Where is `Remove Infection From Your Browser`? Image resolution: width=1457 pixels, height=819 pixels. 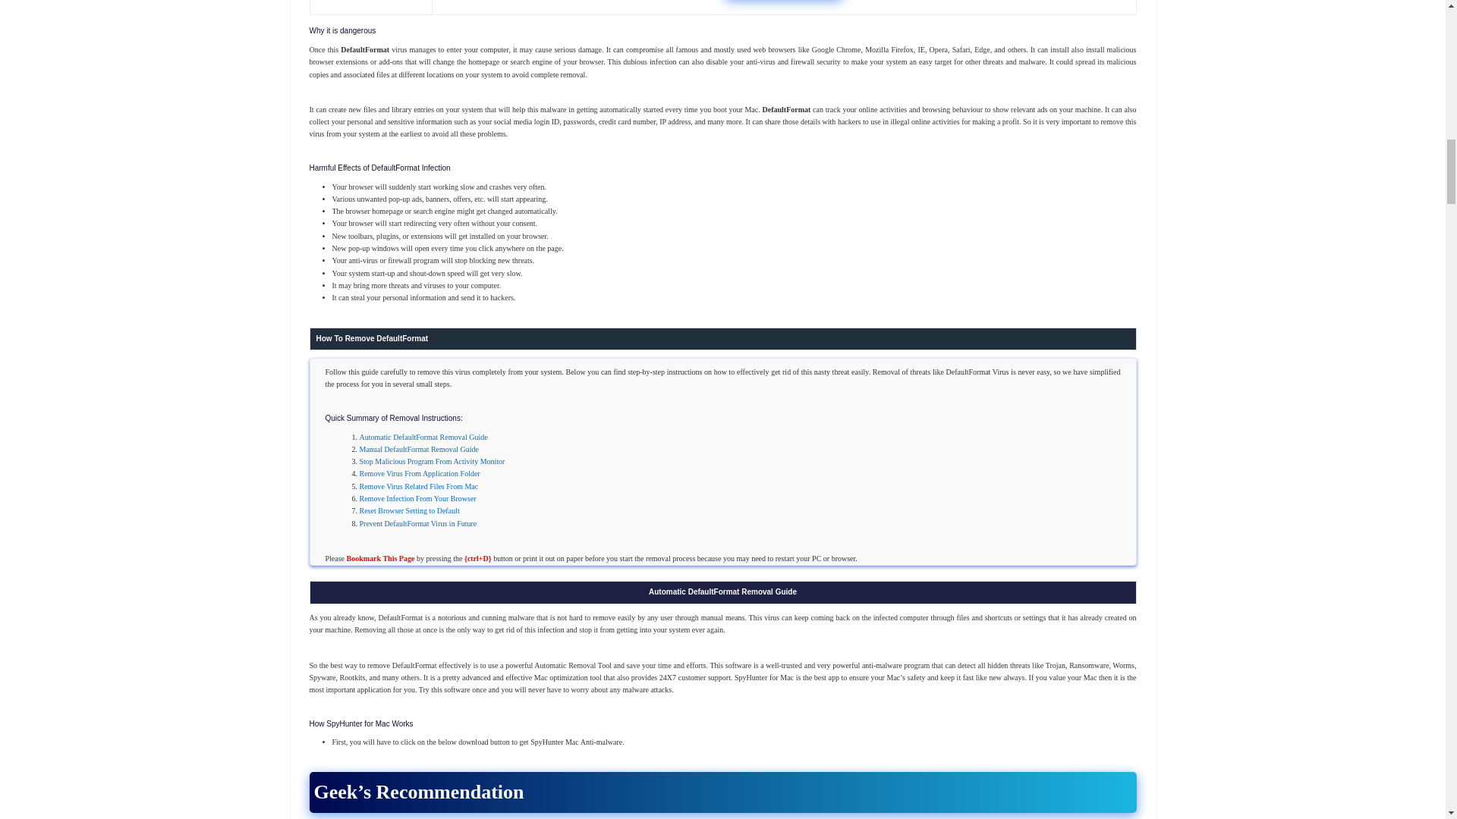
Remove Infection From Your Browser is located at coordinates (417, 499).